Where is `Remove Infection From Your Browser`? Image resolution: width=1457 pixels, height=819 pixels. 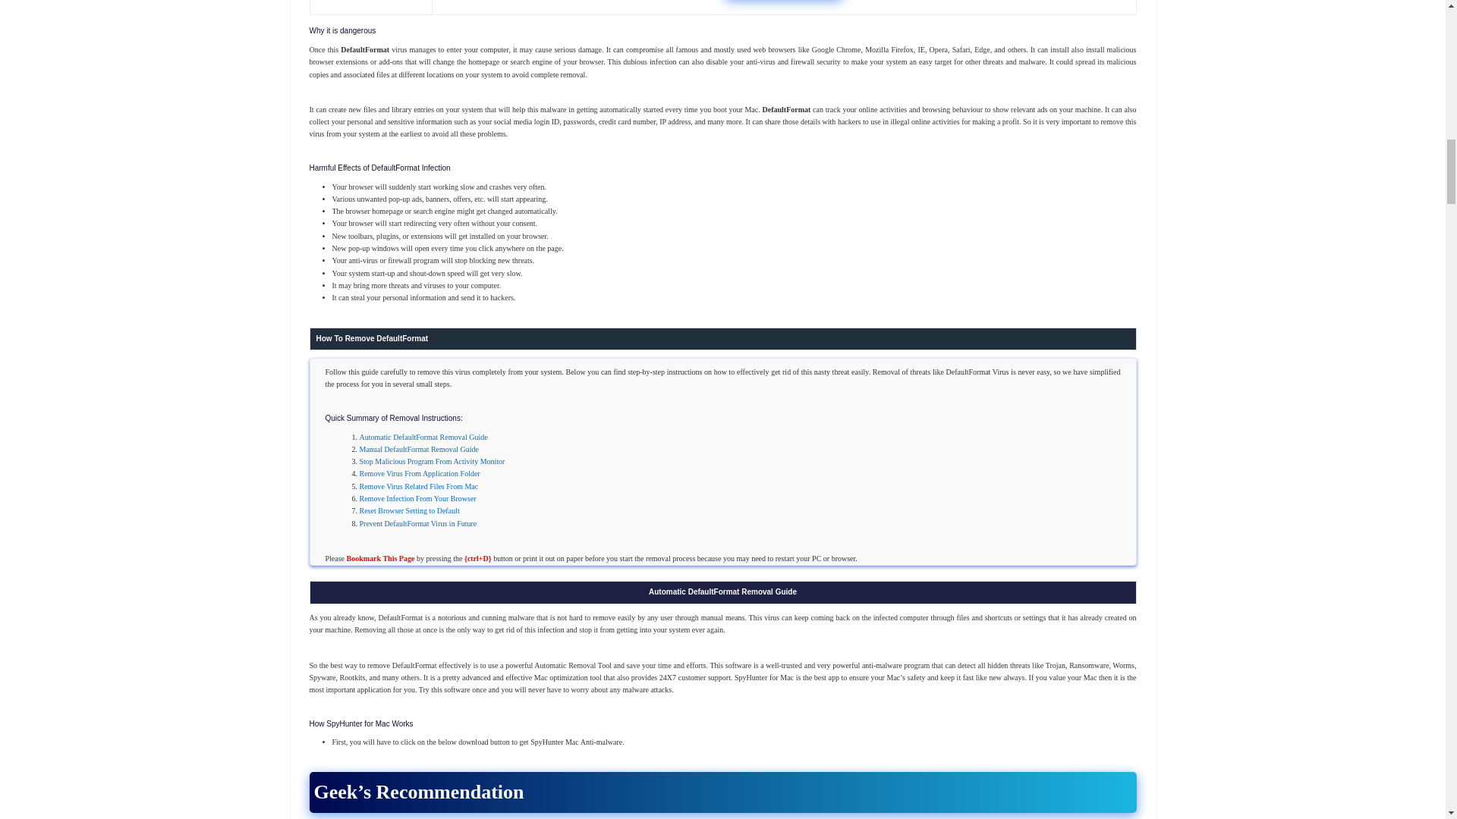
Remove Infection From Your Browser is located at coordinates (417, 499).